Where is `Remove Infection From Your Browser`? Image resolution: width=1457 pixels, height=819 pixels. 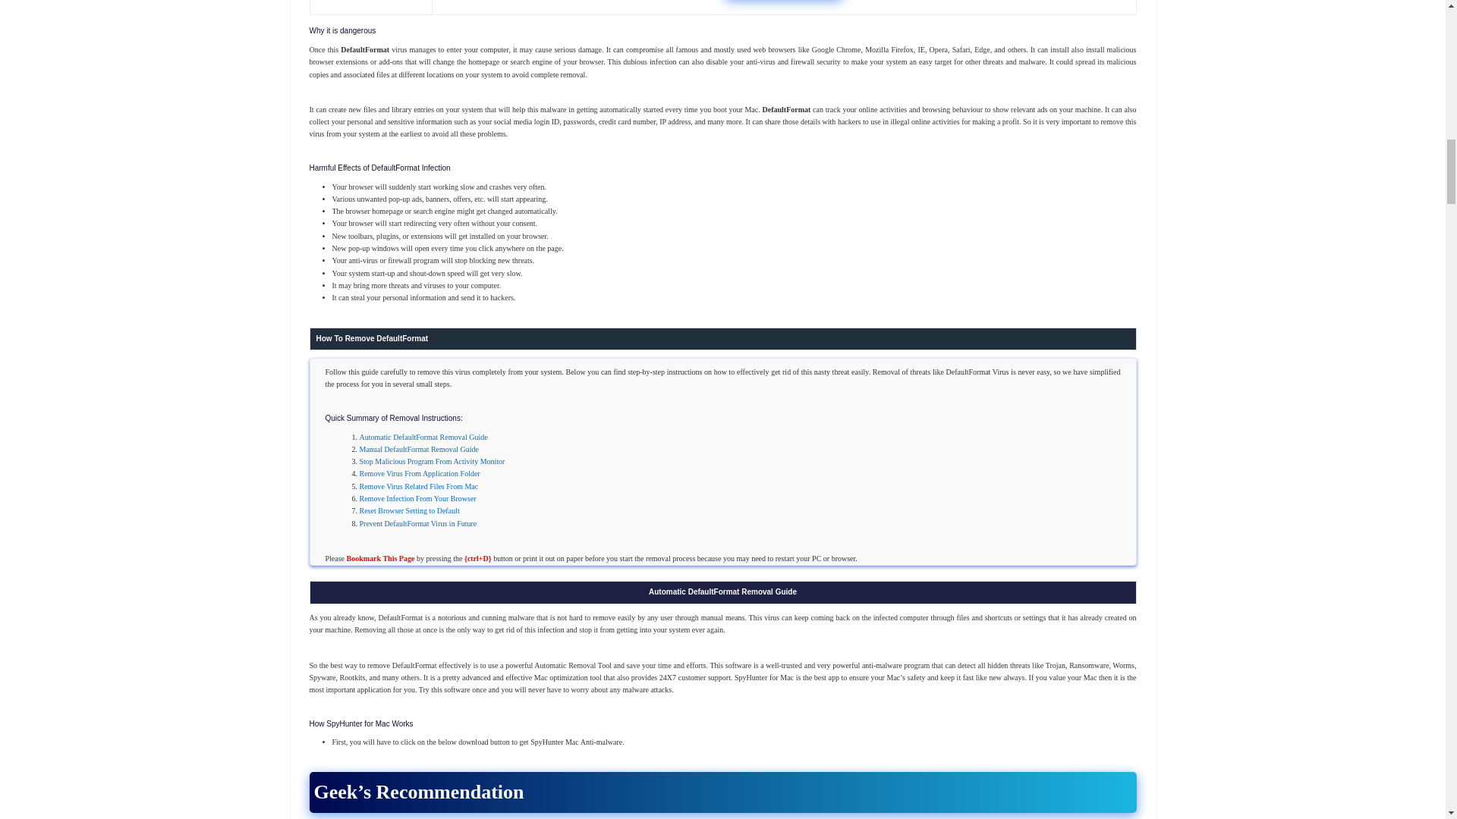
Remove Infection From Your Browser is located at coordinates (417, 499).